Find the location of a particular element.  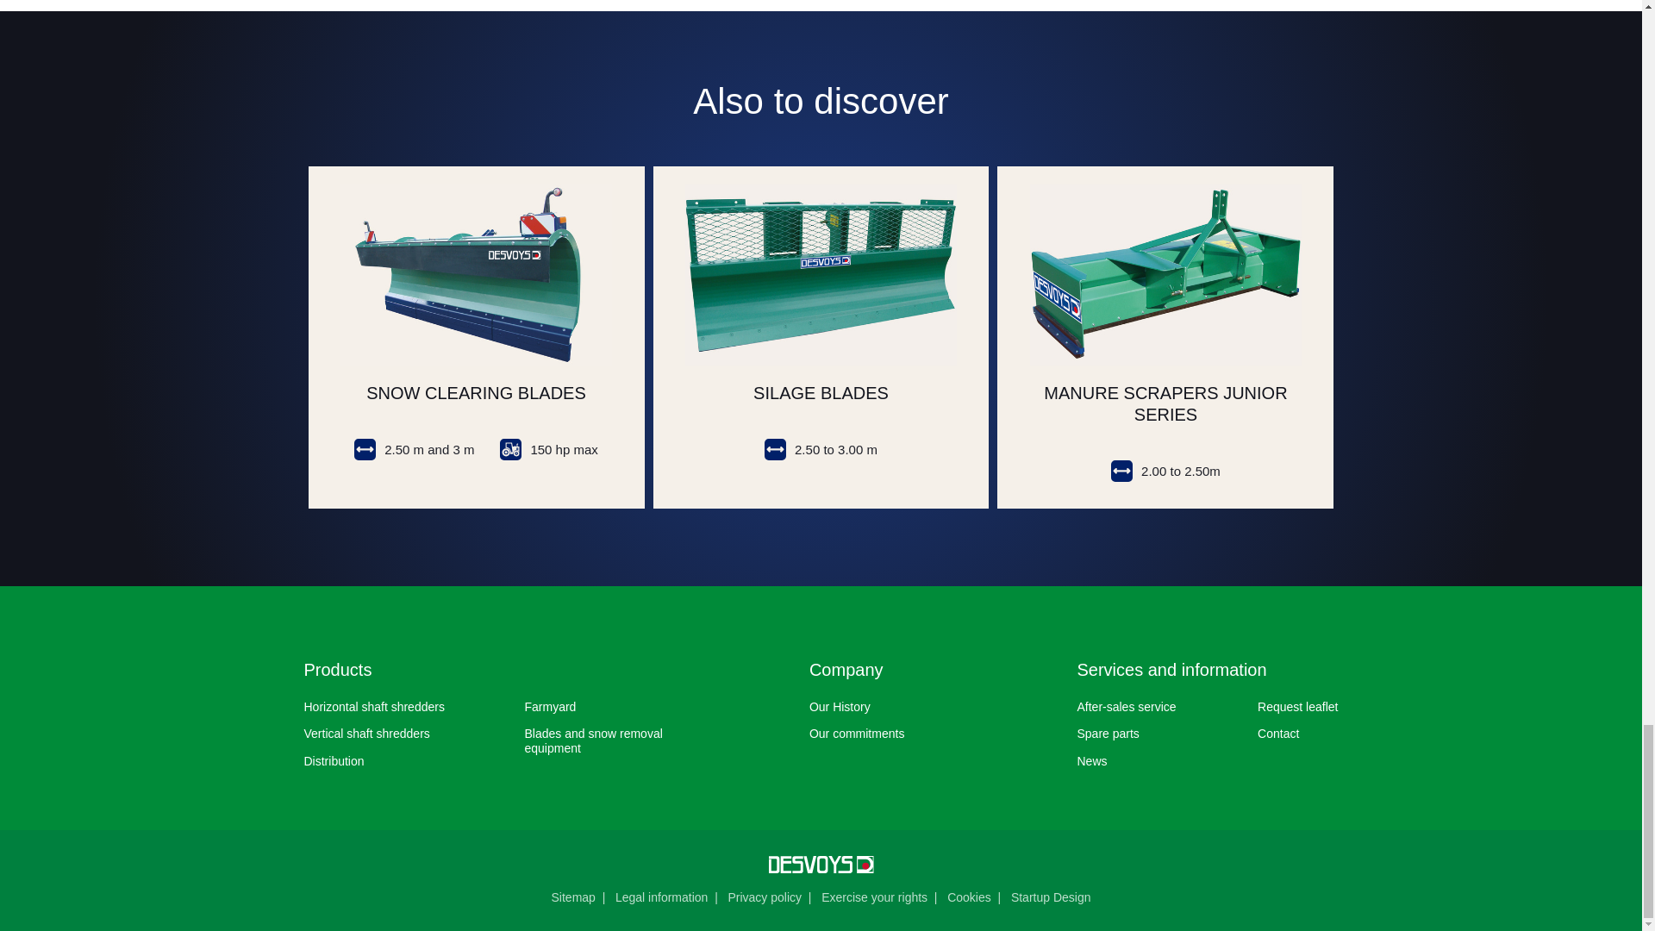

Spare parts is located at coordinates (1107, 733).